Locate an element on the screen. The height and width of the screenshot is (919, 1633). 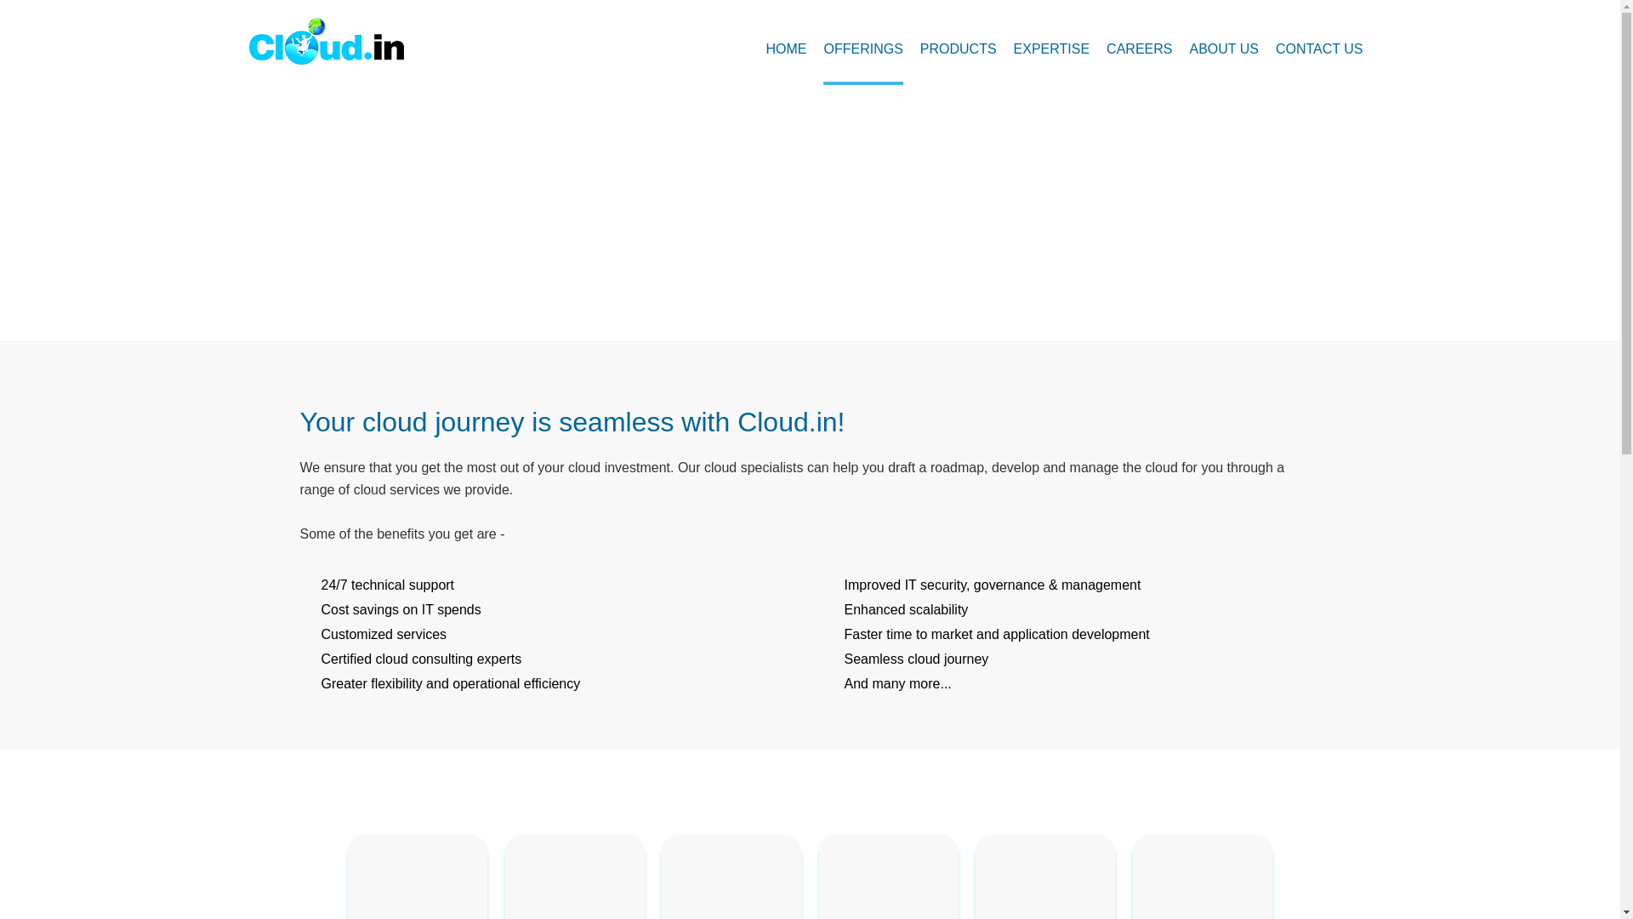
Consulting Services is located at coordinates (575, 883).